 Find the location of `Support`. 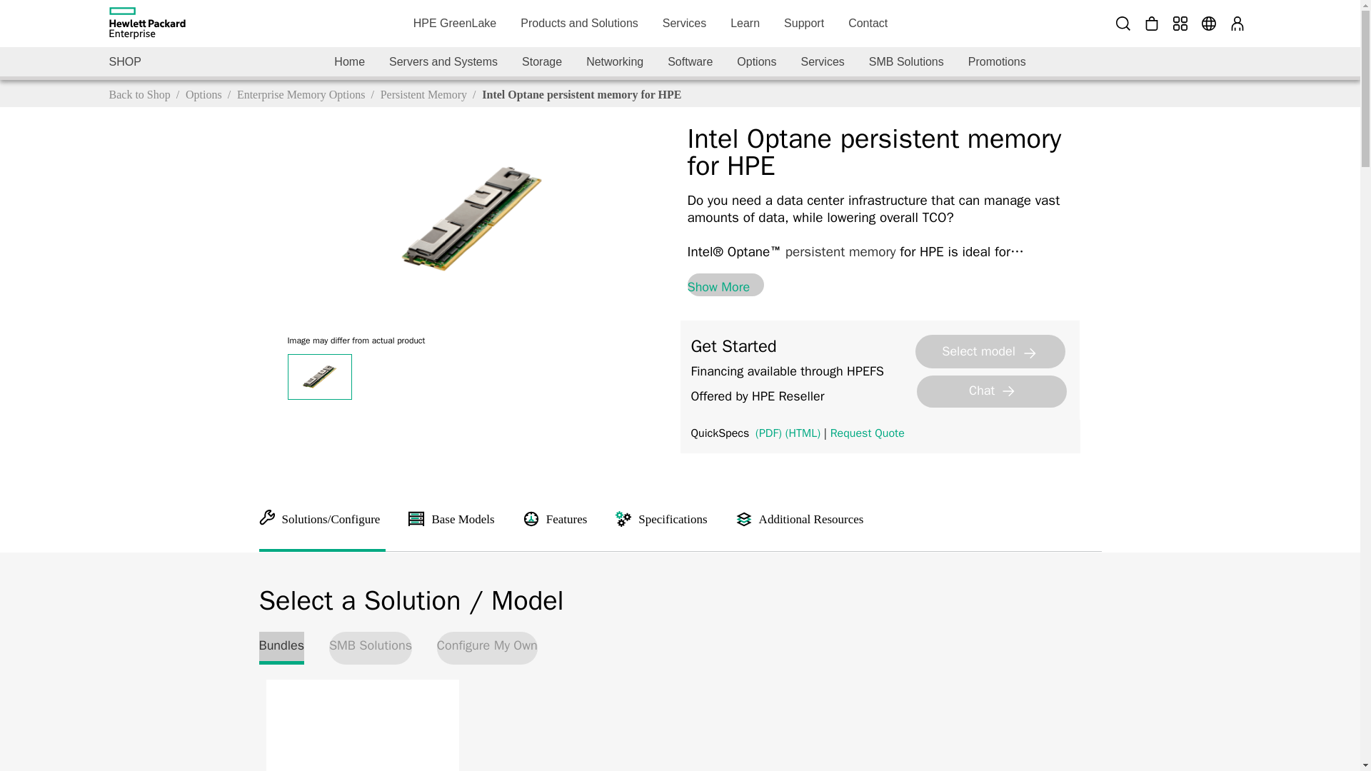

Support is located at coordinates (804, 23).